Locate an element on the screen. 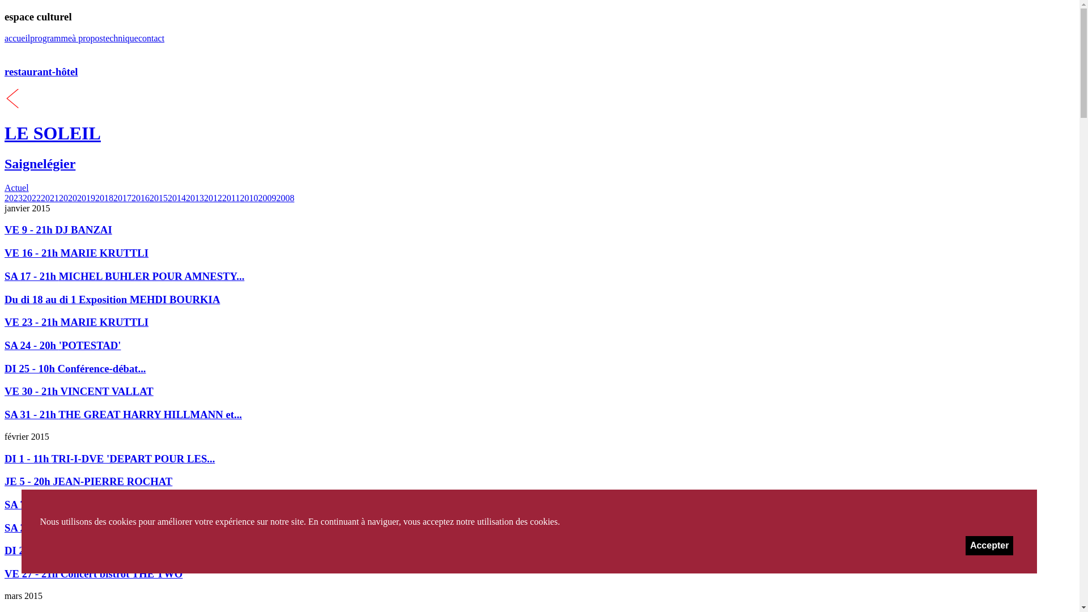 The image size is (1088, 612). 2008 is located at coordinates (285, 198).